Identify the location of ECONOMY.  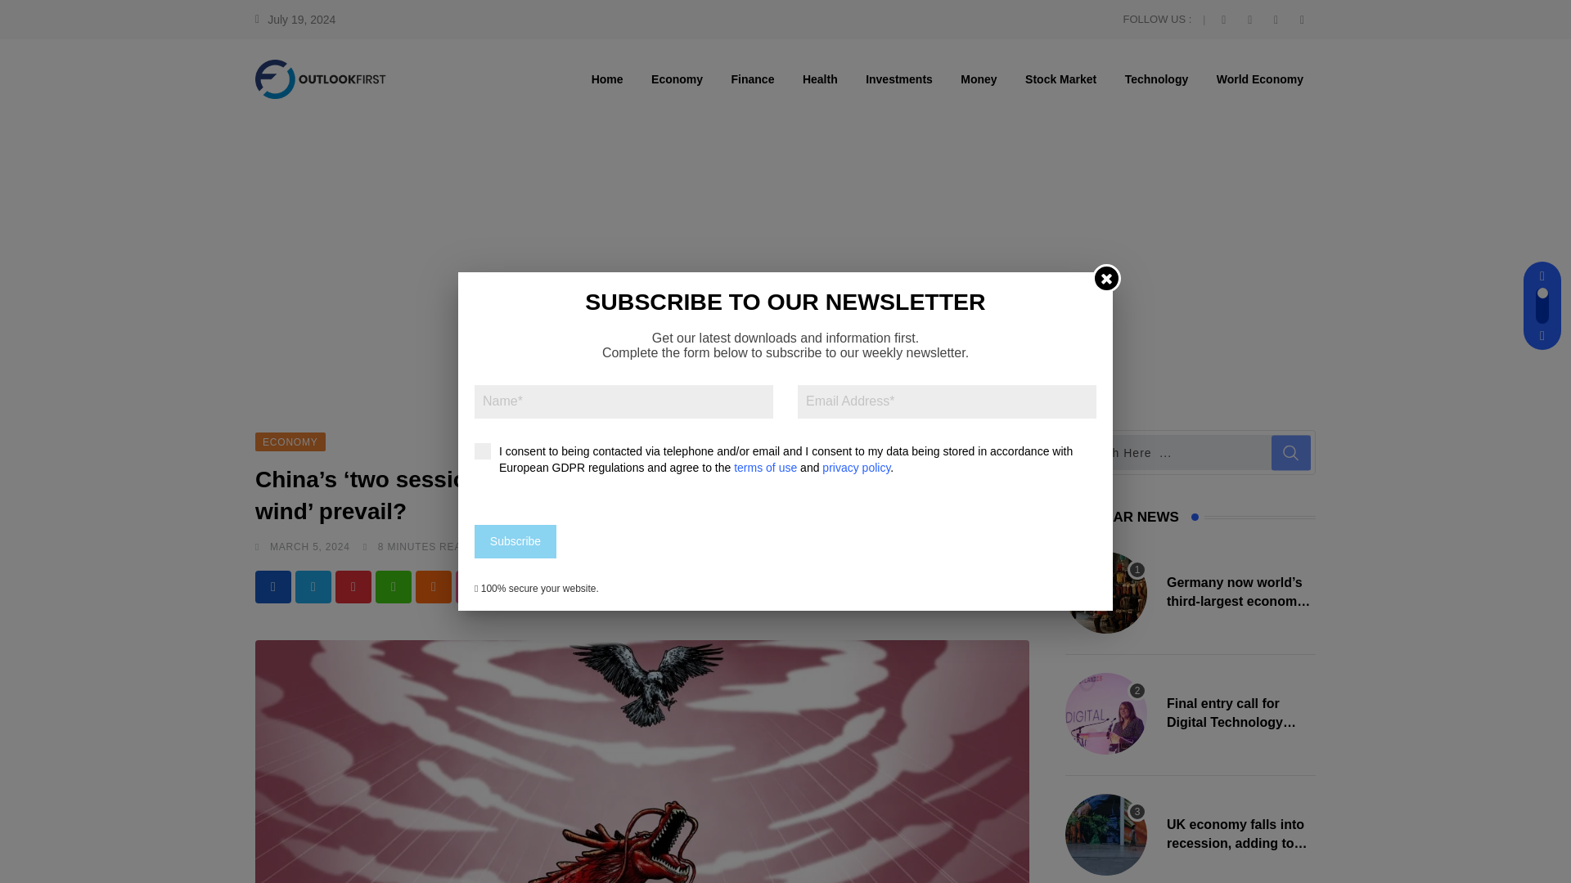
(290, 441).